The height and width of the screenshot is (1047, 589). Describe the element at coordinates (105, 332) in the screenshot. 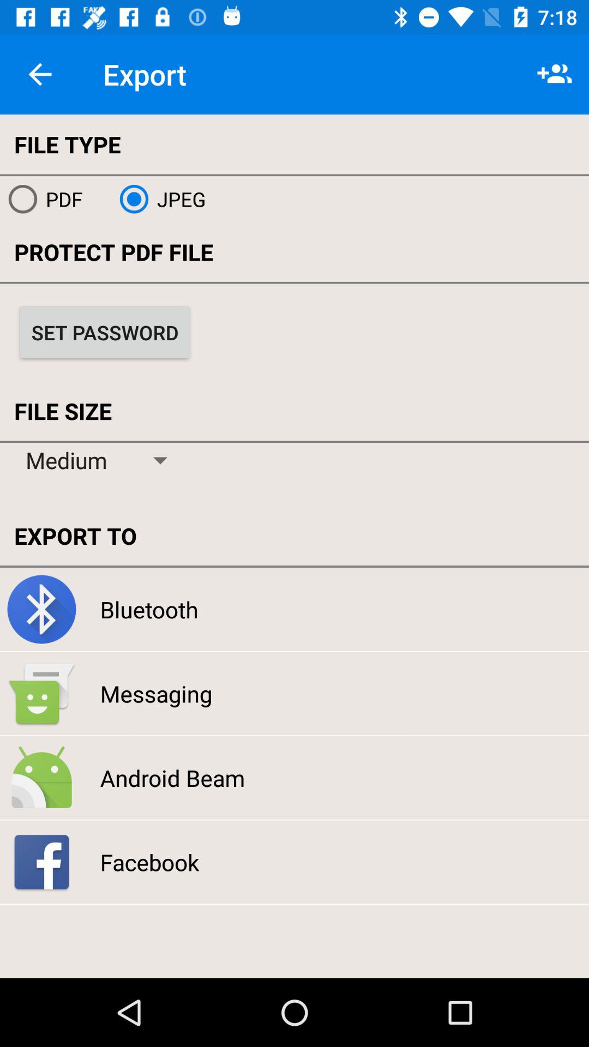

I see `select the item above the file size item` at that location.